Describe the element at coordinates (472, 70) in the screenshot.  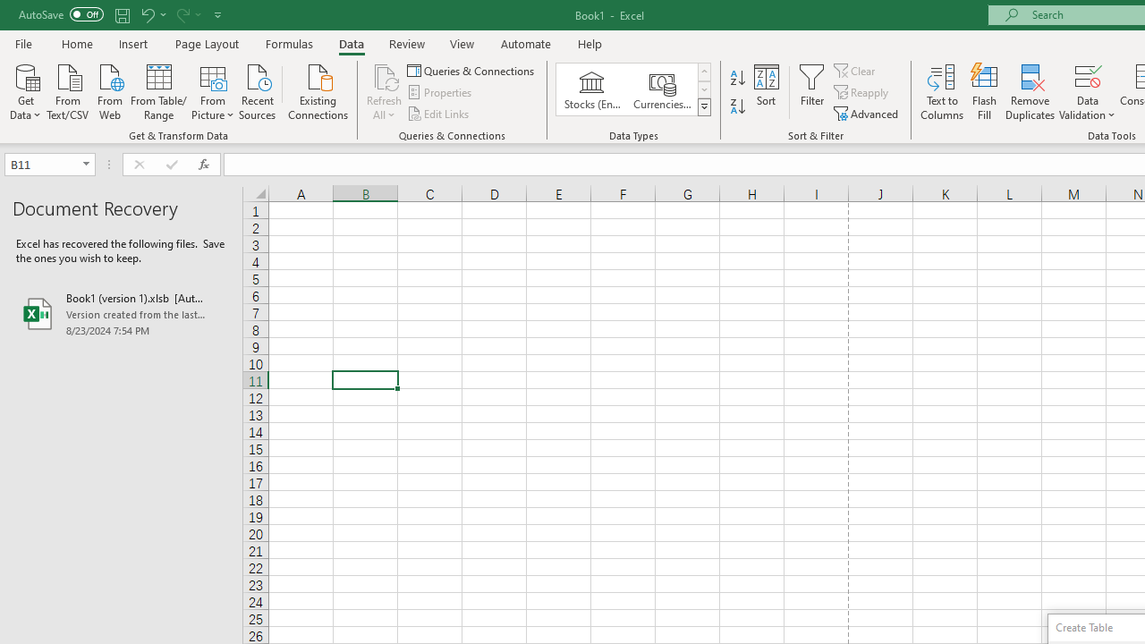
I see `Queries & Connections` at that location.